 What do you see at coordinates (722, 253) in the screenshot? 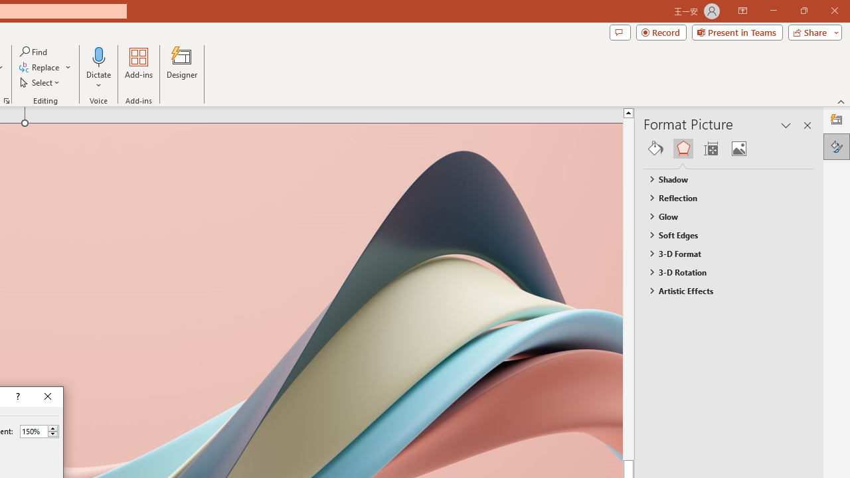
I see `3-D Format` at bounding box center [722, 253].